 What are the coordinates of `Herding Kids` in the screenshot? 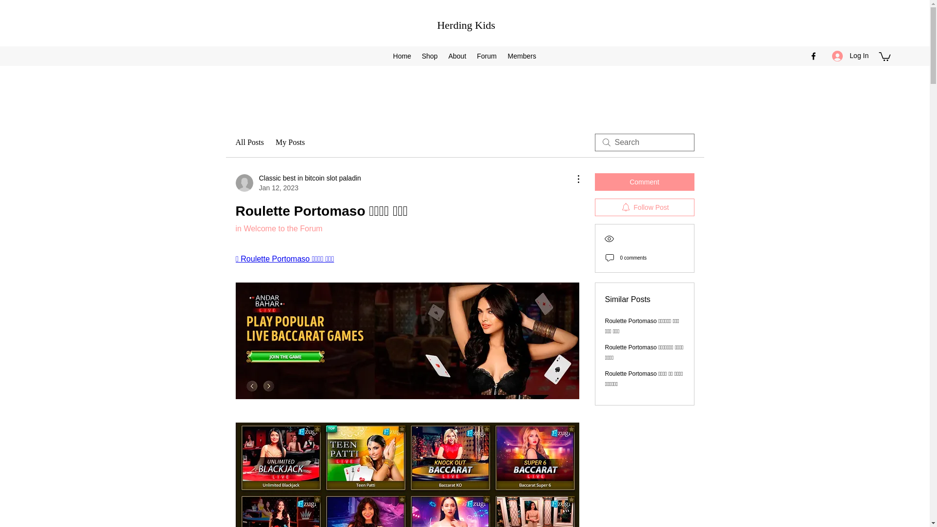 It's located at (467, 24).